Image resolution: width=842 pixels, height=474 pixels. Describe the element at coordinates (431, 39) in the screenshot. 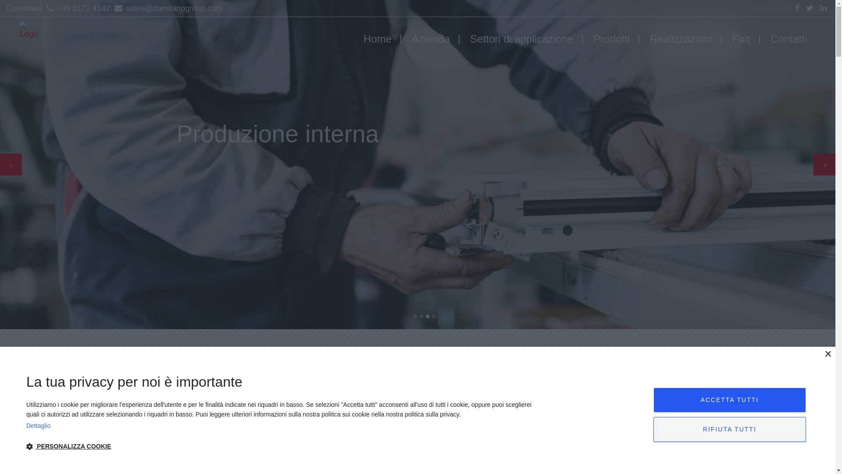

I see `Azienda` at that location.